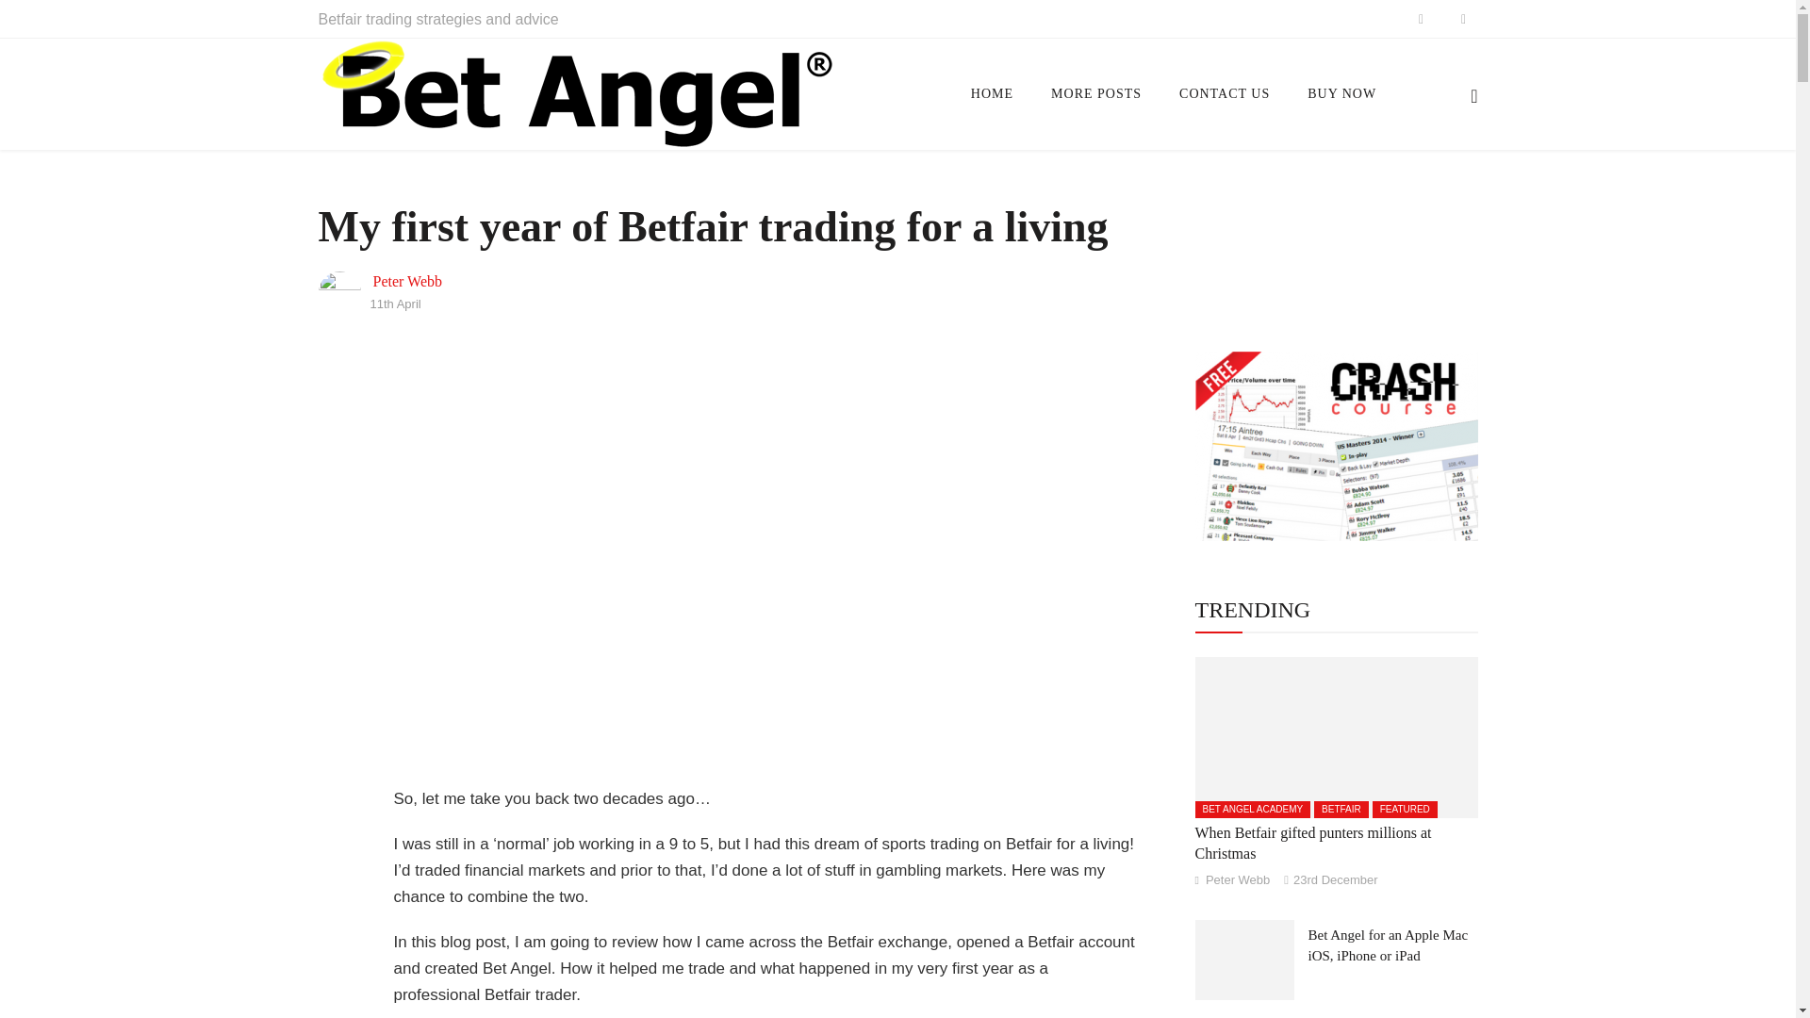 Image resolution: width=1810 pixels, height=1018 pixels. I want to click on MORE POSTS, so click(1095, 94).